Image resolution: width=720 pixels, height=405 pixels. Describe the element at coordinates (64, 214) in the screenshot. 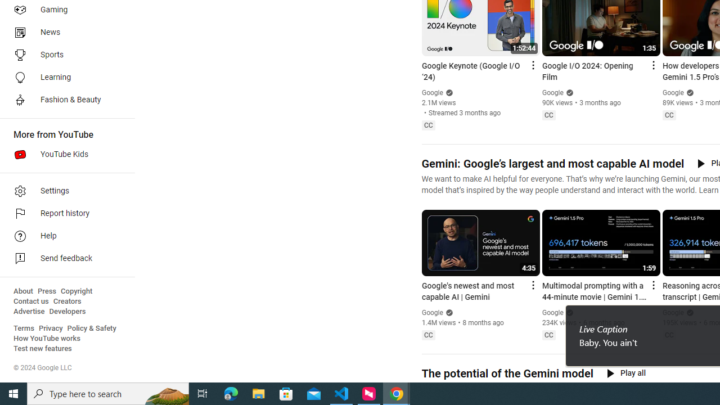

I see `Report history` at that location.